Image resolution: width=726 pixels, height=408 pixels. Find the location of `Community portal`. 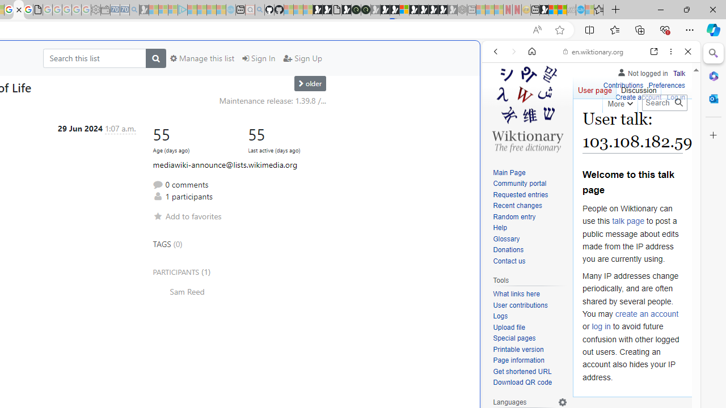

Community portal is located at coordinates (520, 184).